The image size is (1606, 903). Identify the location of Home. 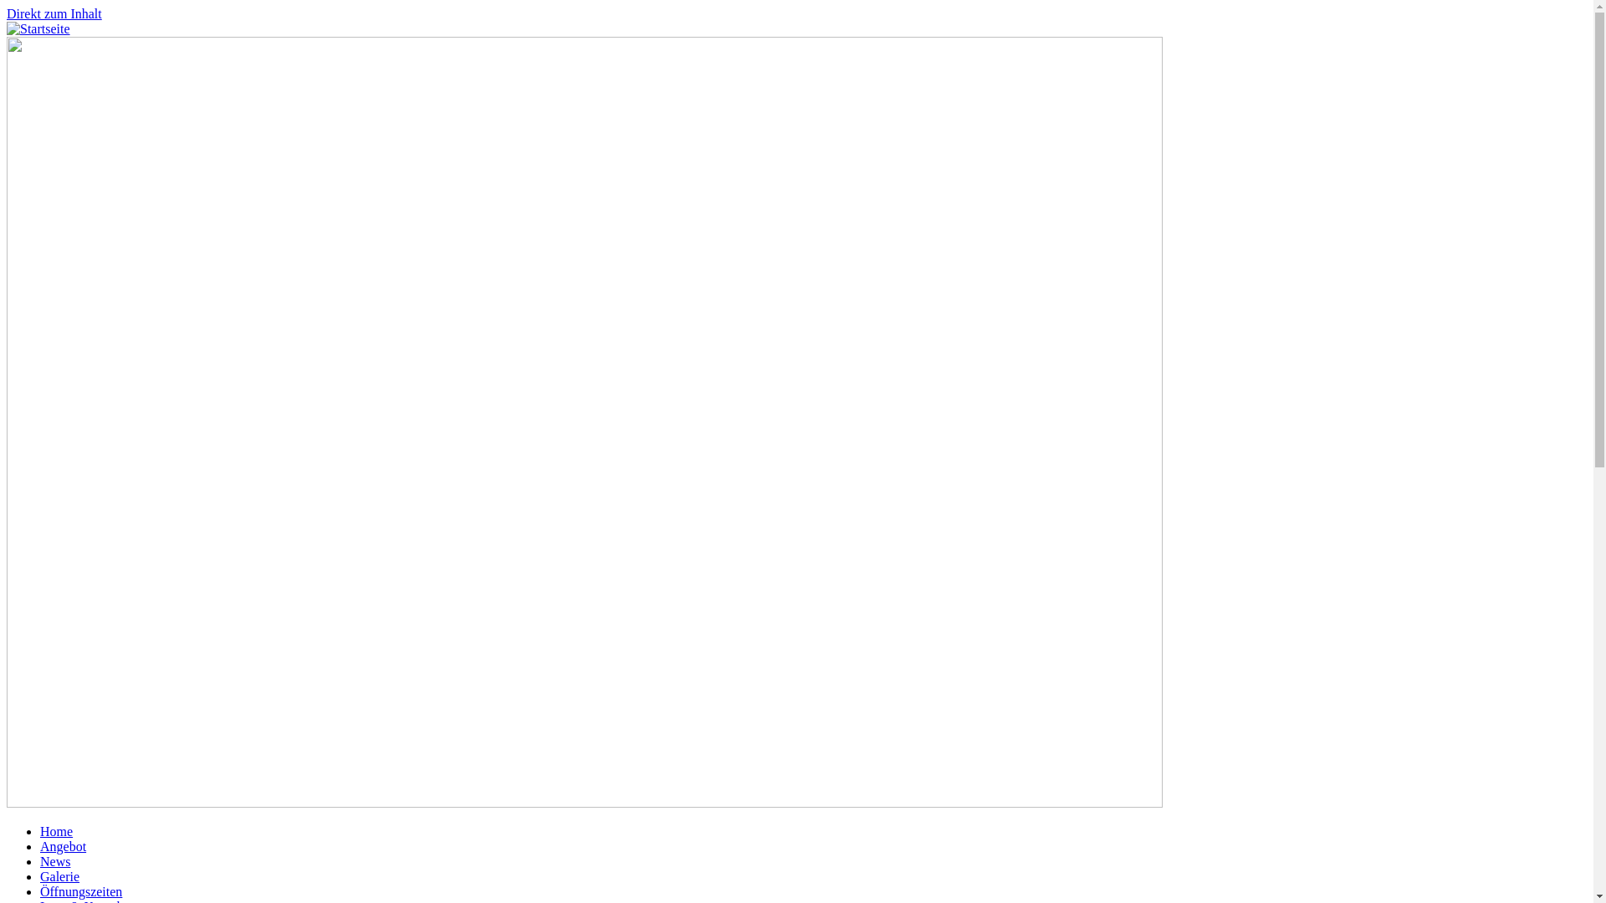
(57, 831).